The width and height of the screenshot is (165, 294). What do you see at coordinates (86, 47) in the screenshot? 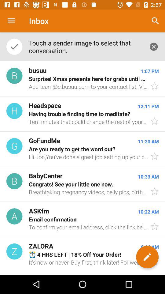
I see `scroll to touch a sender item` at bounding box center [86, 47].